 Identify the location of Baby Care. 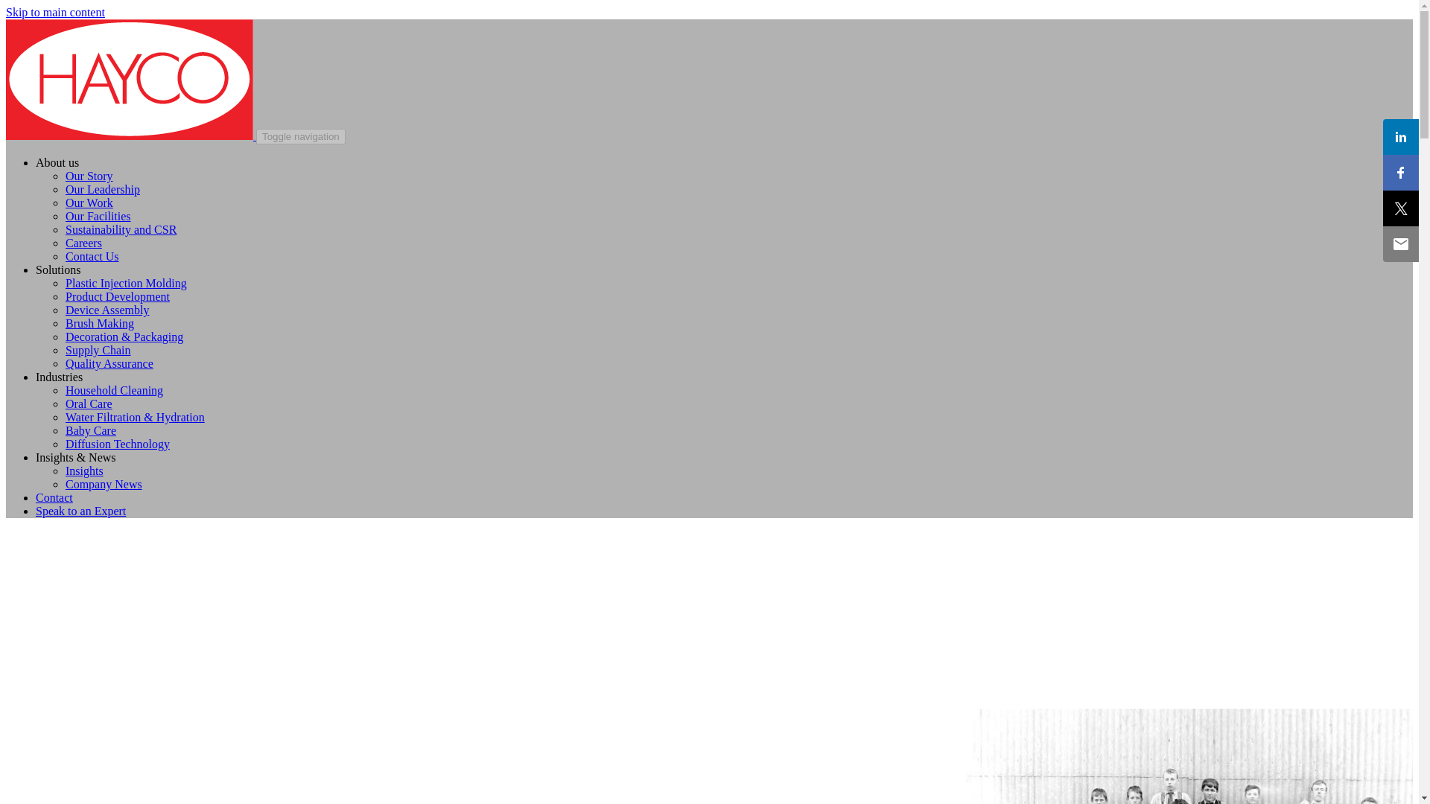
(91, 430).